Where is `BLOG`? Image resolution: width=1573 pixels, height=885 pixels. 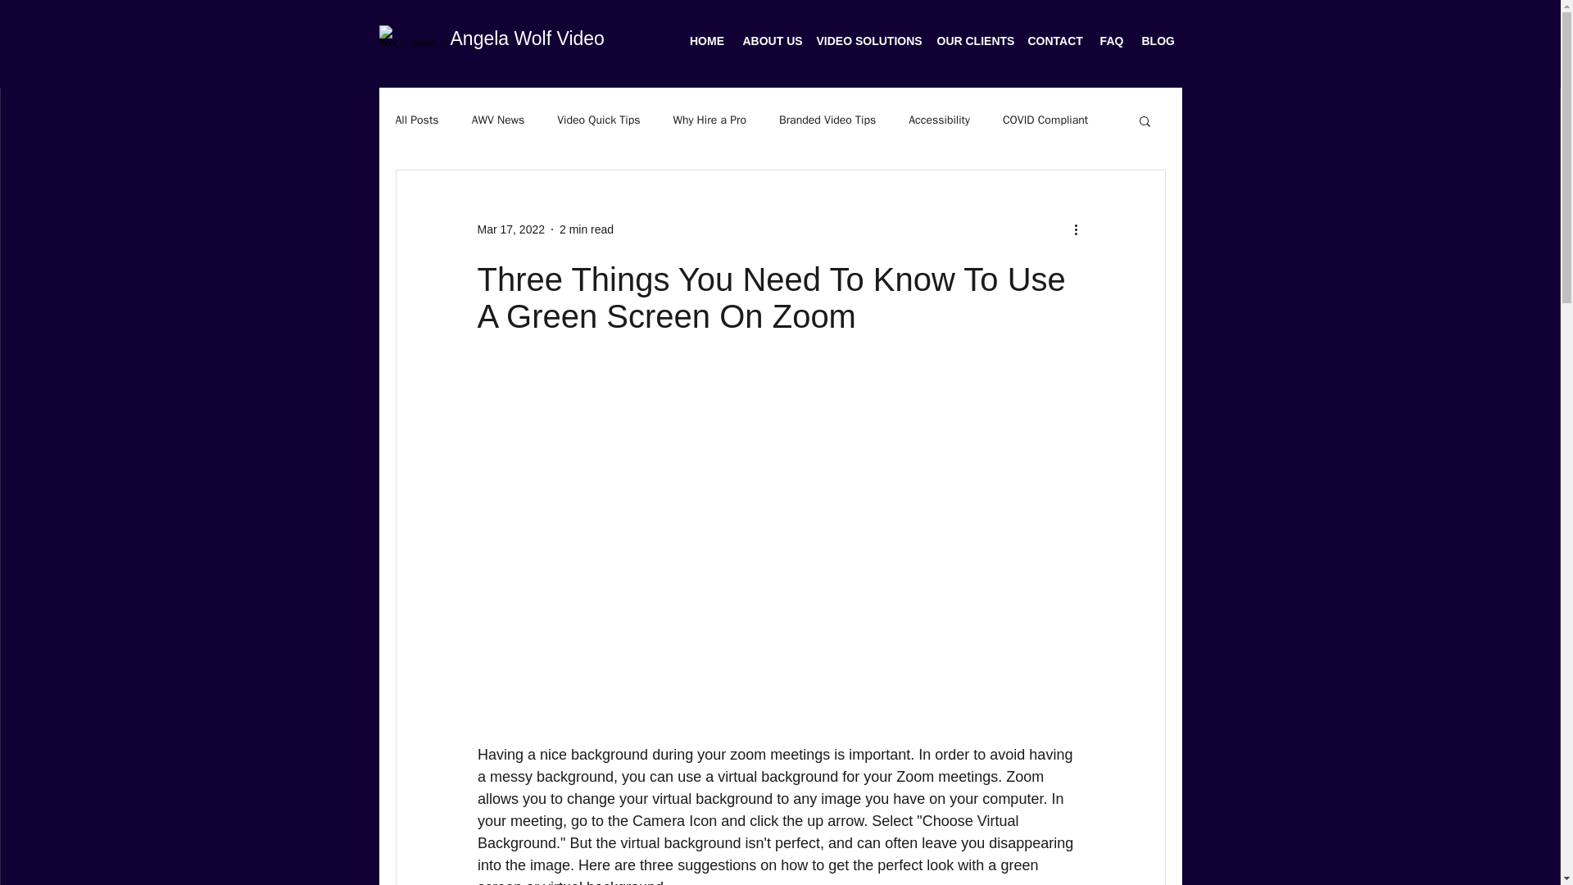
BLOG is located at coordinates (1157, 41).